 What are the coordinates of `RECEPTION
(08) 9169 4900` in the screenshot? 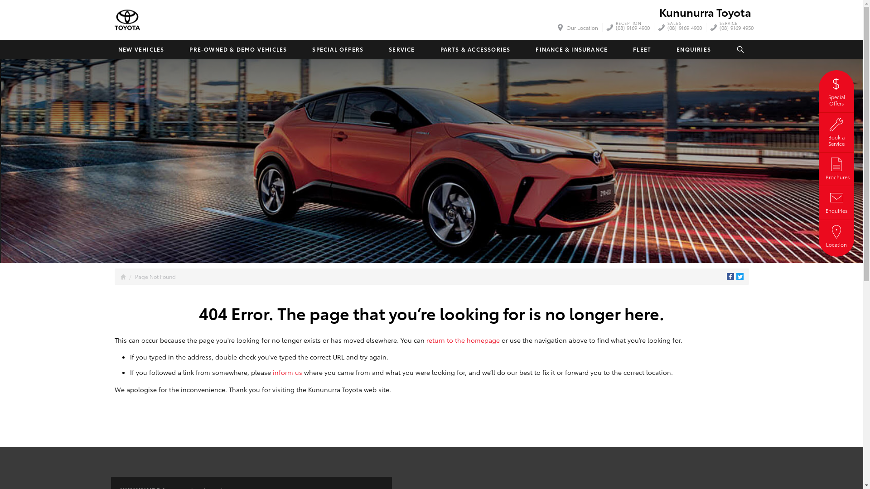 It's located at (633, 28).